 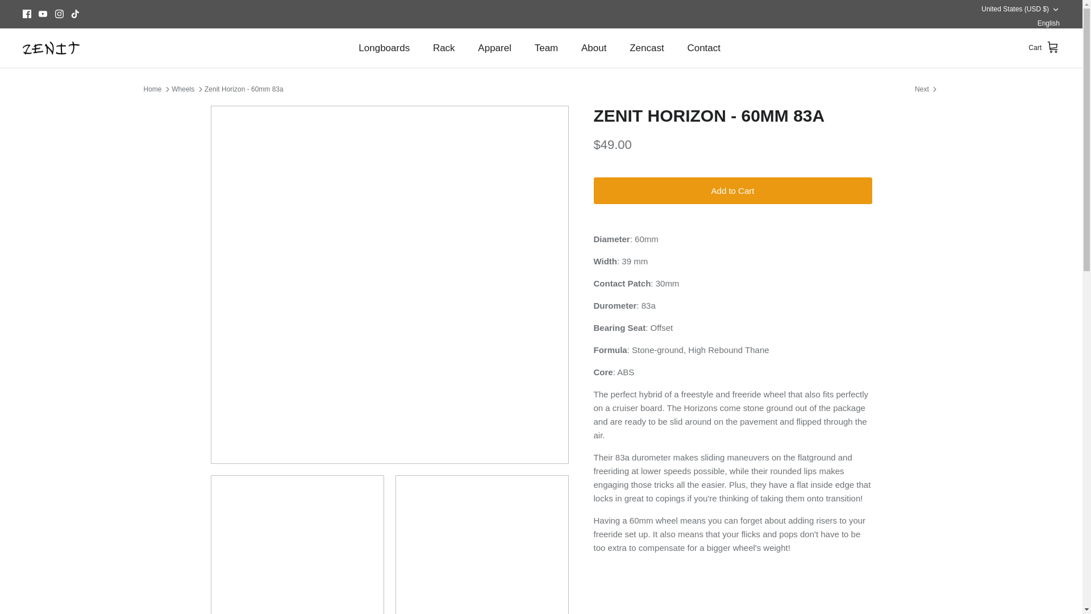 What do you see at coordinates (51, 48) in the screenshot?
I see `Zenit Longboard` at bounding box center [51, 48].